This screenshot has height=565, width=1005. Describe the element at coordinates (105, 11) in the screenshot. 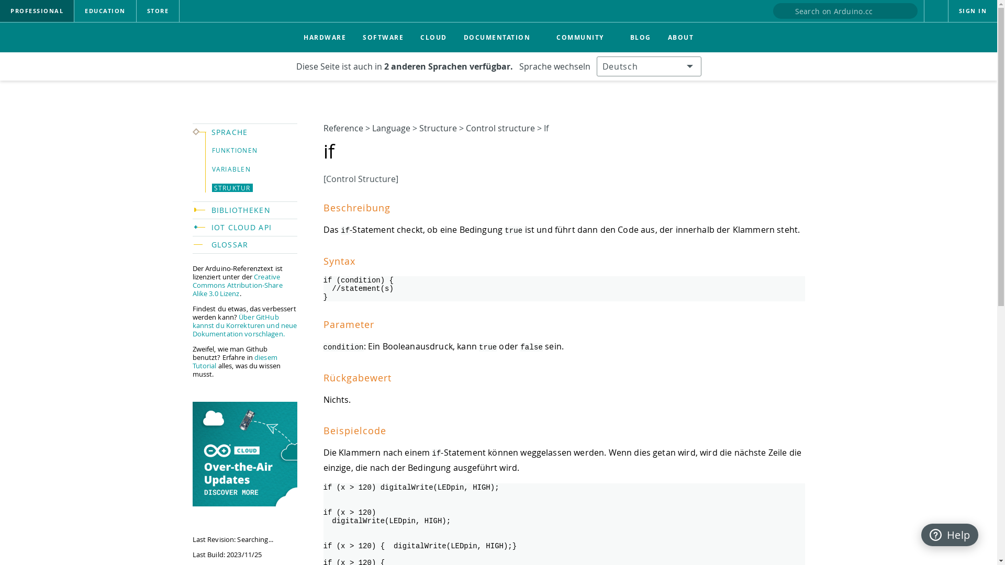

I see `EDUCATION` at that location.